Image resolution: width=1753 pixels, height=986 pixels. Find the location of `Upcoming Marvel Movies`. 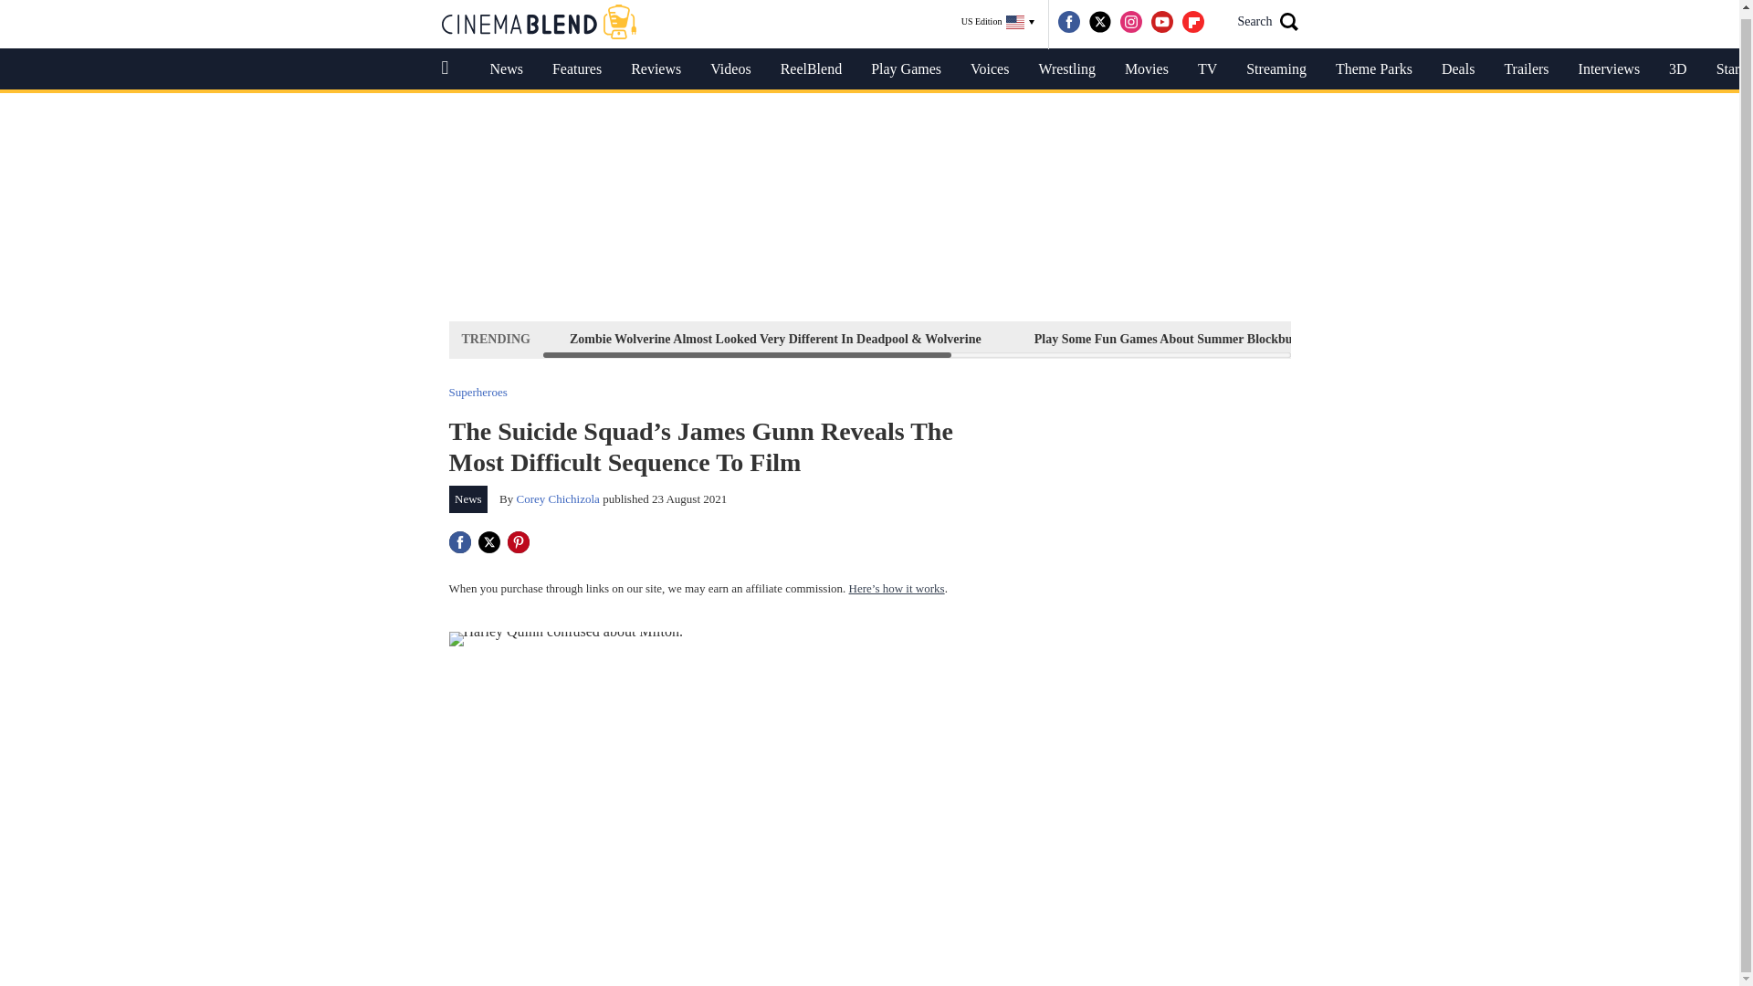

Upcoming Marvel Movies is located at coordinates (1622, 339).